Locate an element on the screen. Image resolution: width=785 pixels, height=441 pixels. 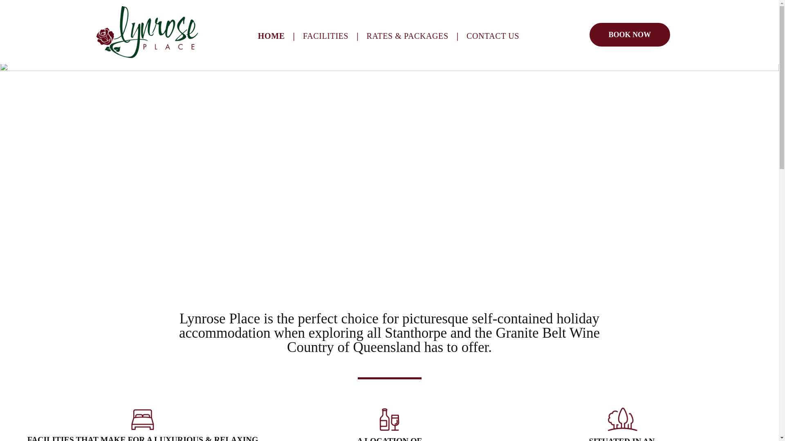
FACILITIES is located at coordinates (325, 36).